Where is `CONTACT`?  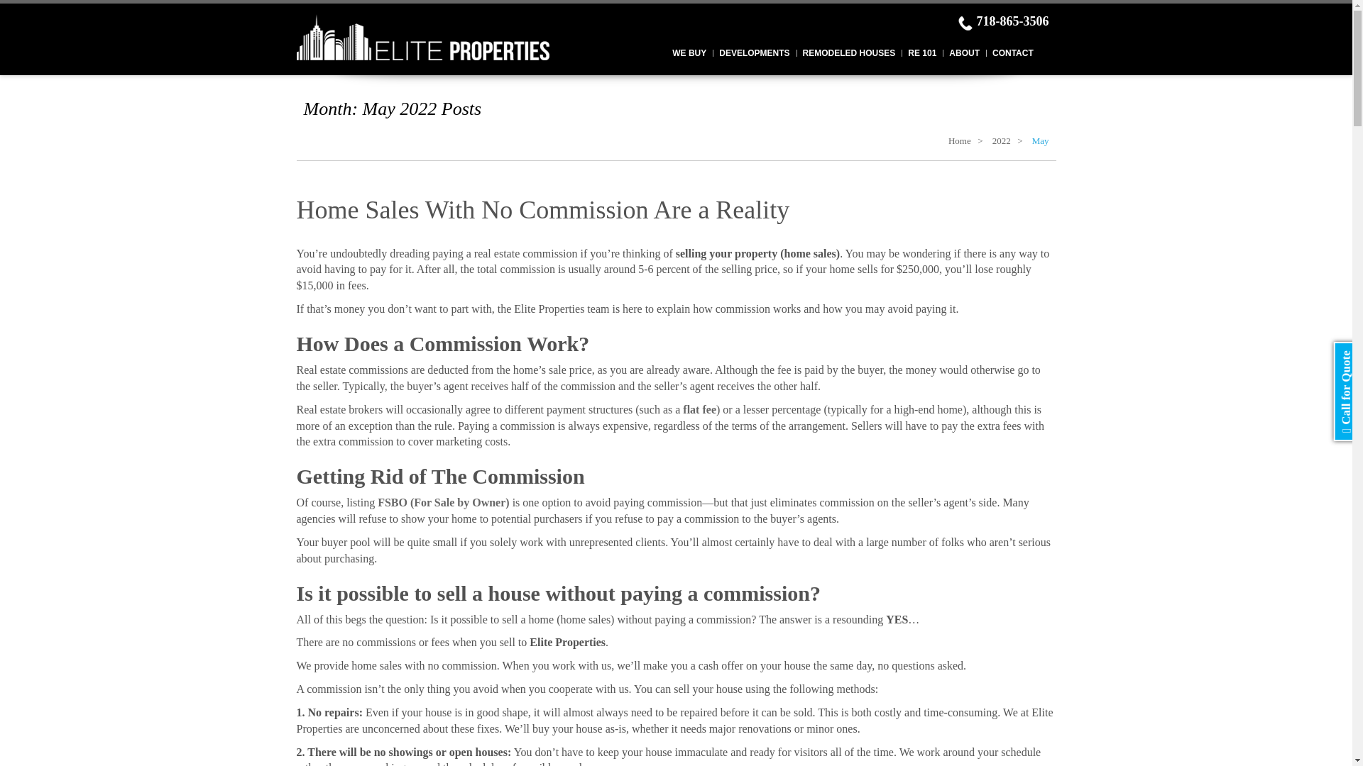
CONTACT is located at coordinates (1012, 54).